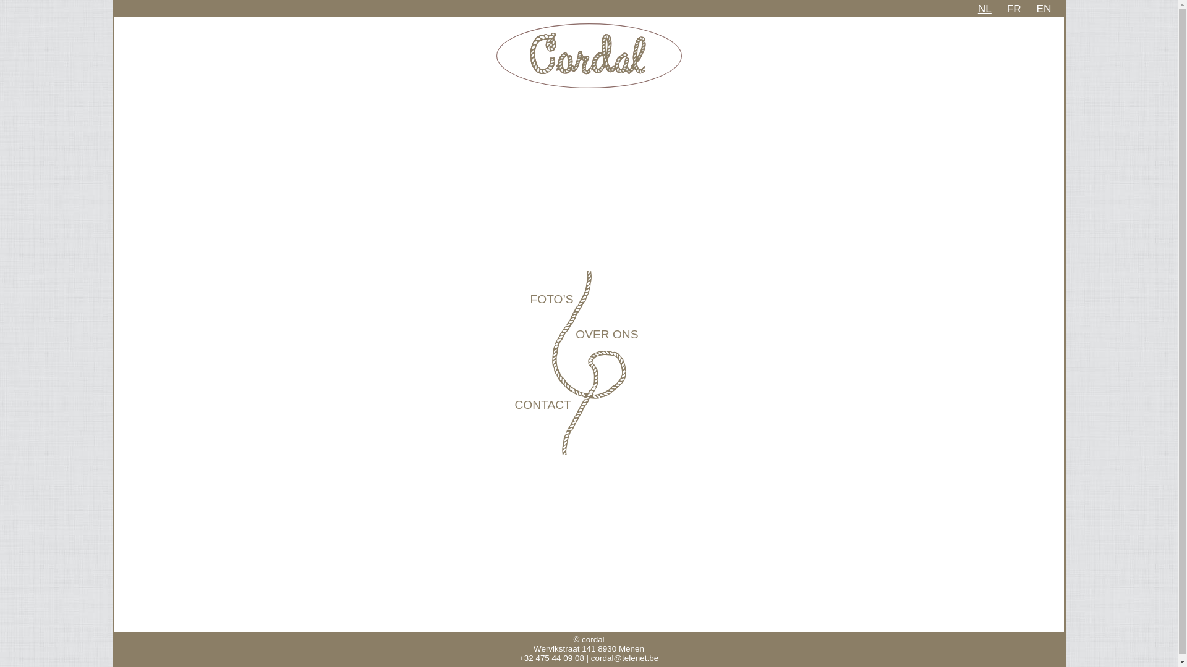 The height and width of the screenshot is (667, 1187). Describe the element at coordinates (607, 335) in the screenshot. I see `OVER ONS` at that location.